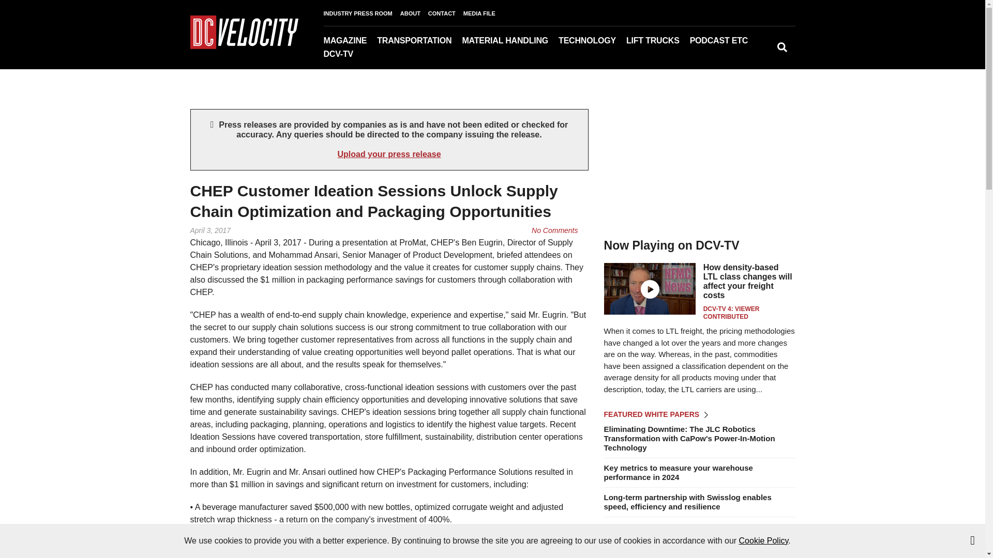  I want to click on Digital Edition, so click(384, 55).